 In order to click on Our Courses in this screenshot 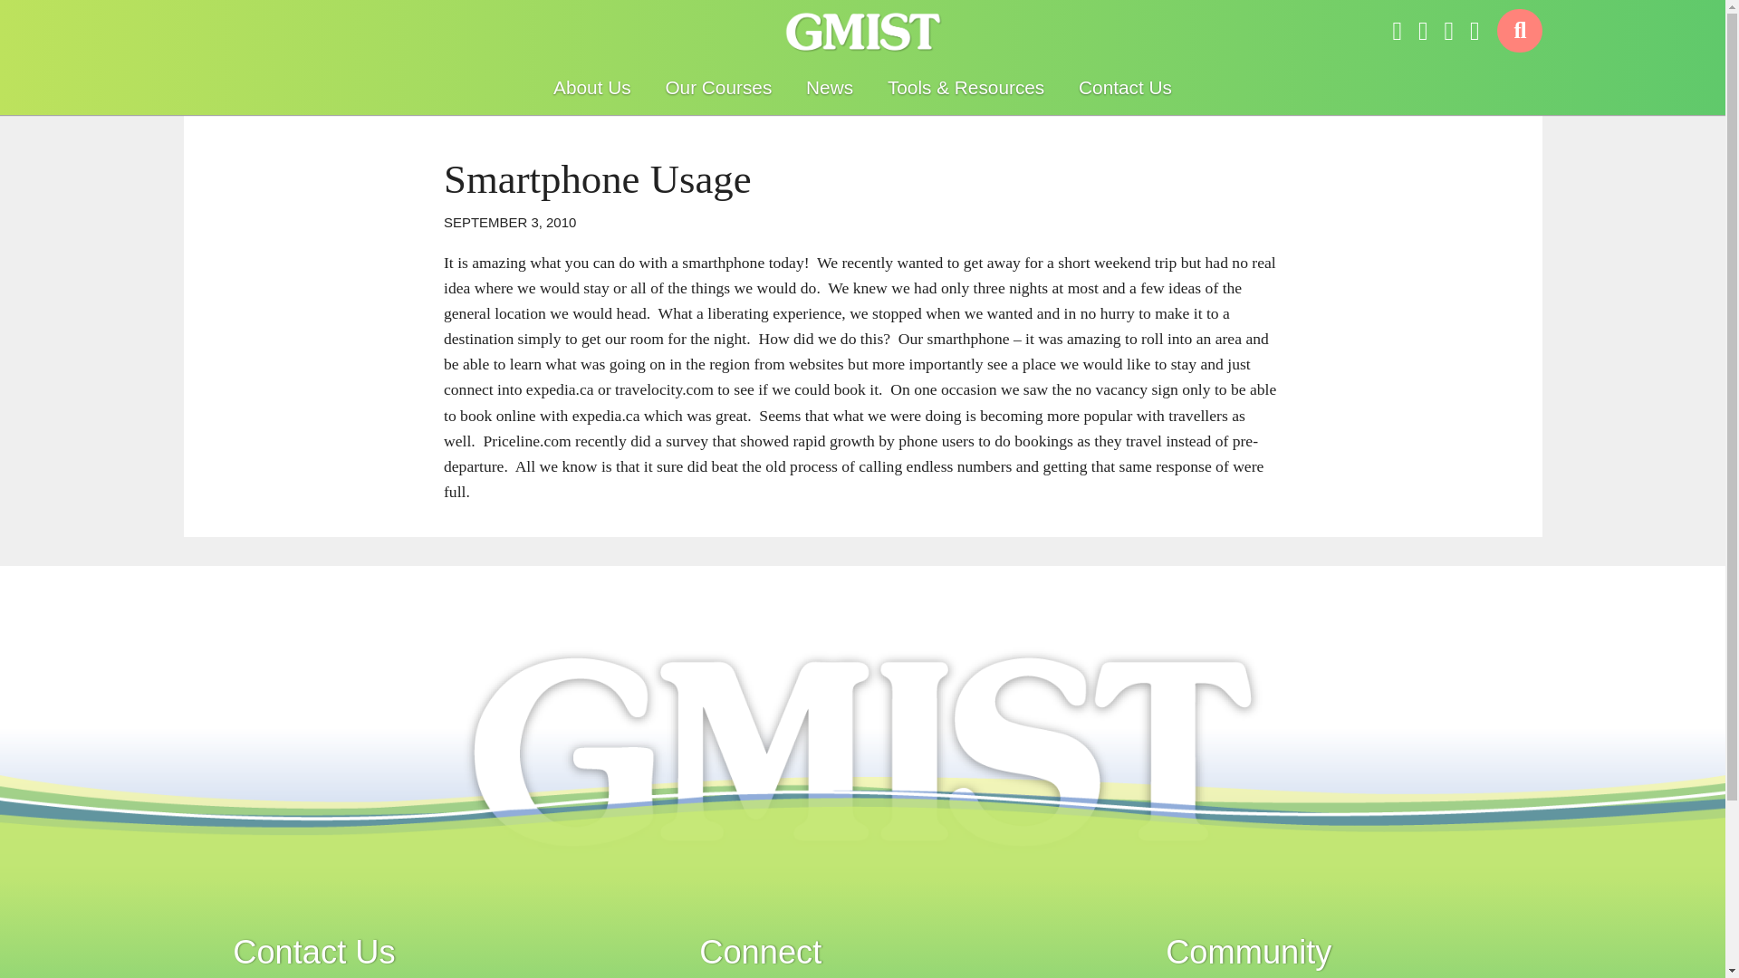, I will do `click(717, 87)`.